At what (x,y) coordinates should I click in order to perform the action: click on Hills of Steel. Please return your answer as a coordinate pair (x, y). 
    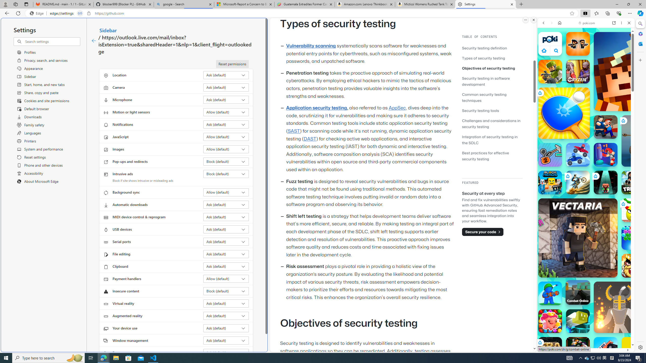
    Looking at the image, I should click on (561, 257).